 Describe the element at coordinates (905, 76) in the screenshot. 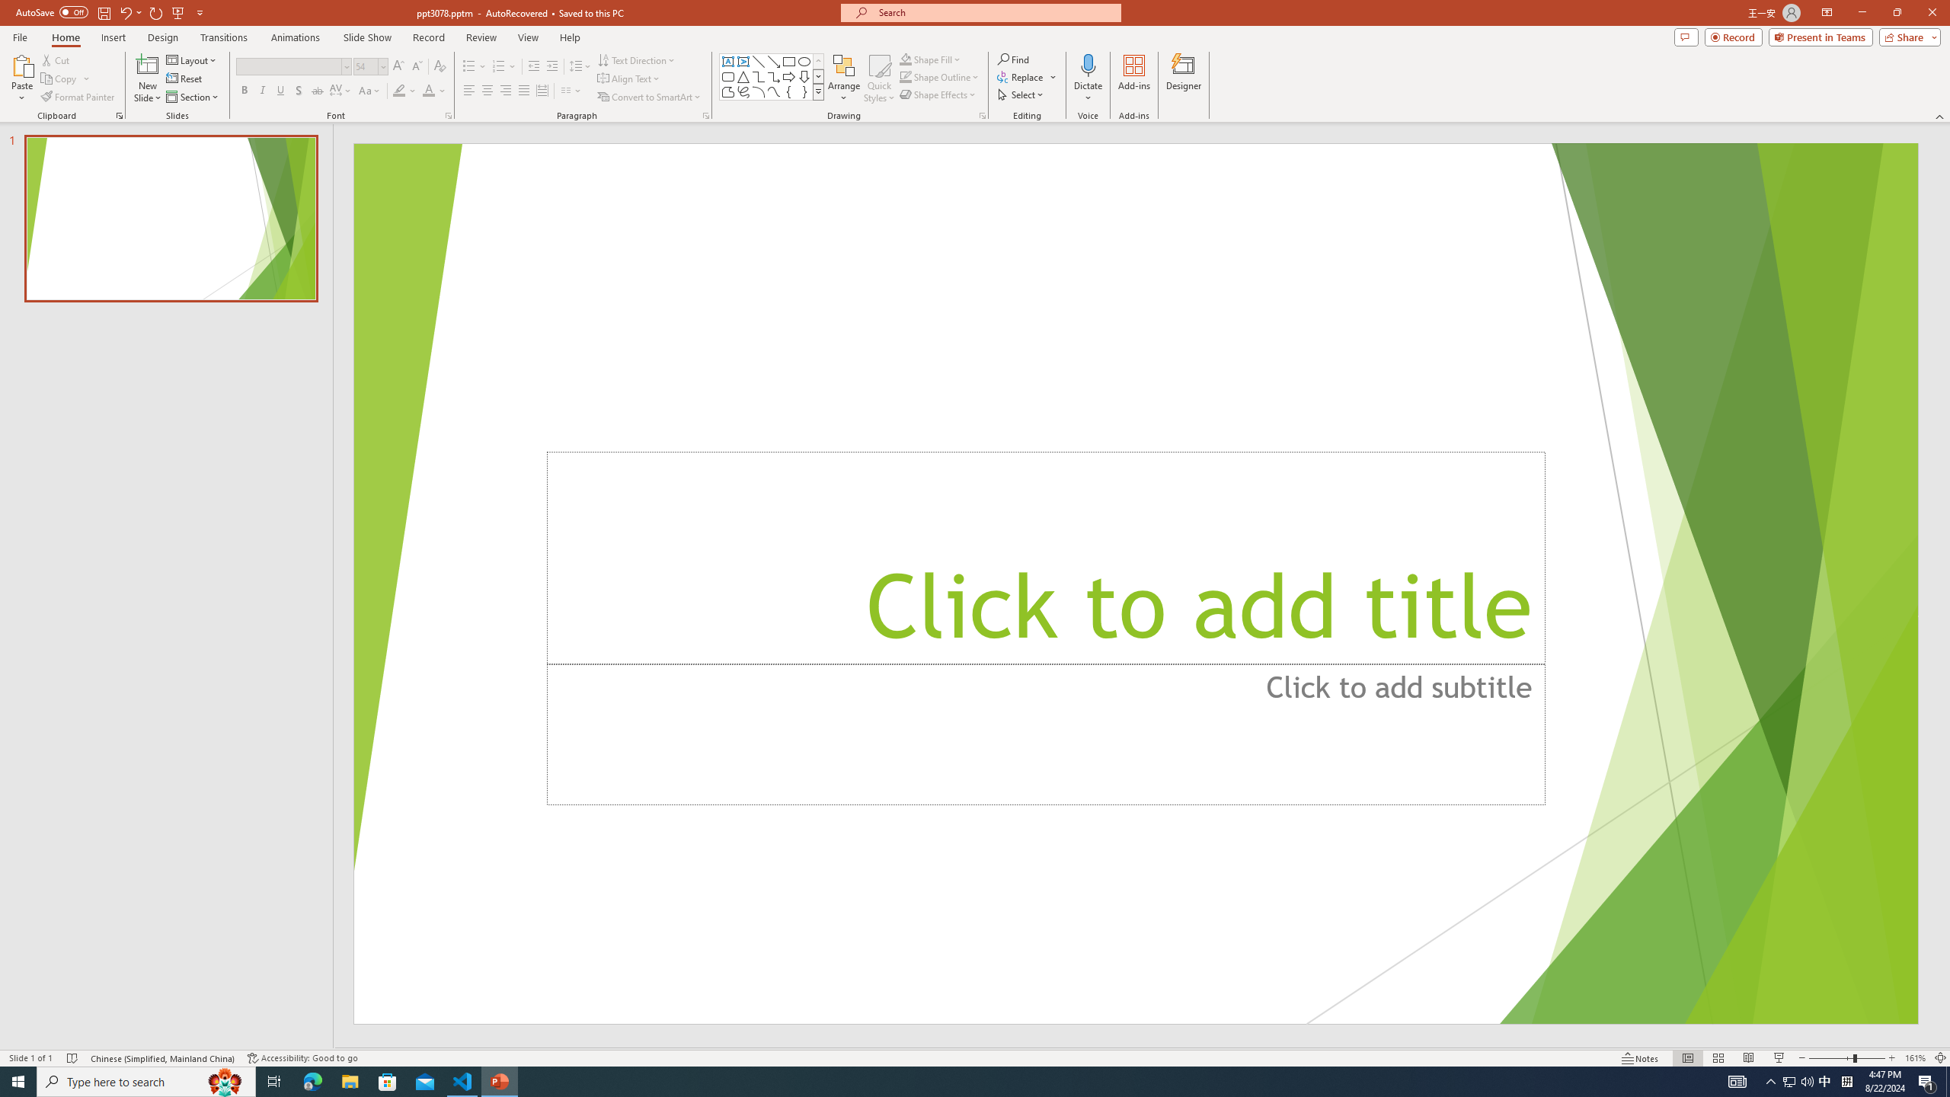

I see `Shape Outline Green, Accent 1` at that location.